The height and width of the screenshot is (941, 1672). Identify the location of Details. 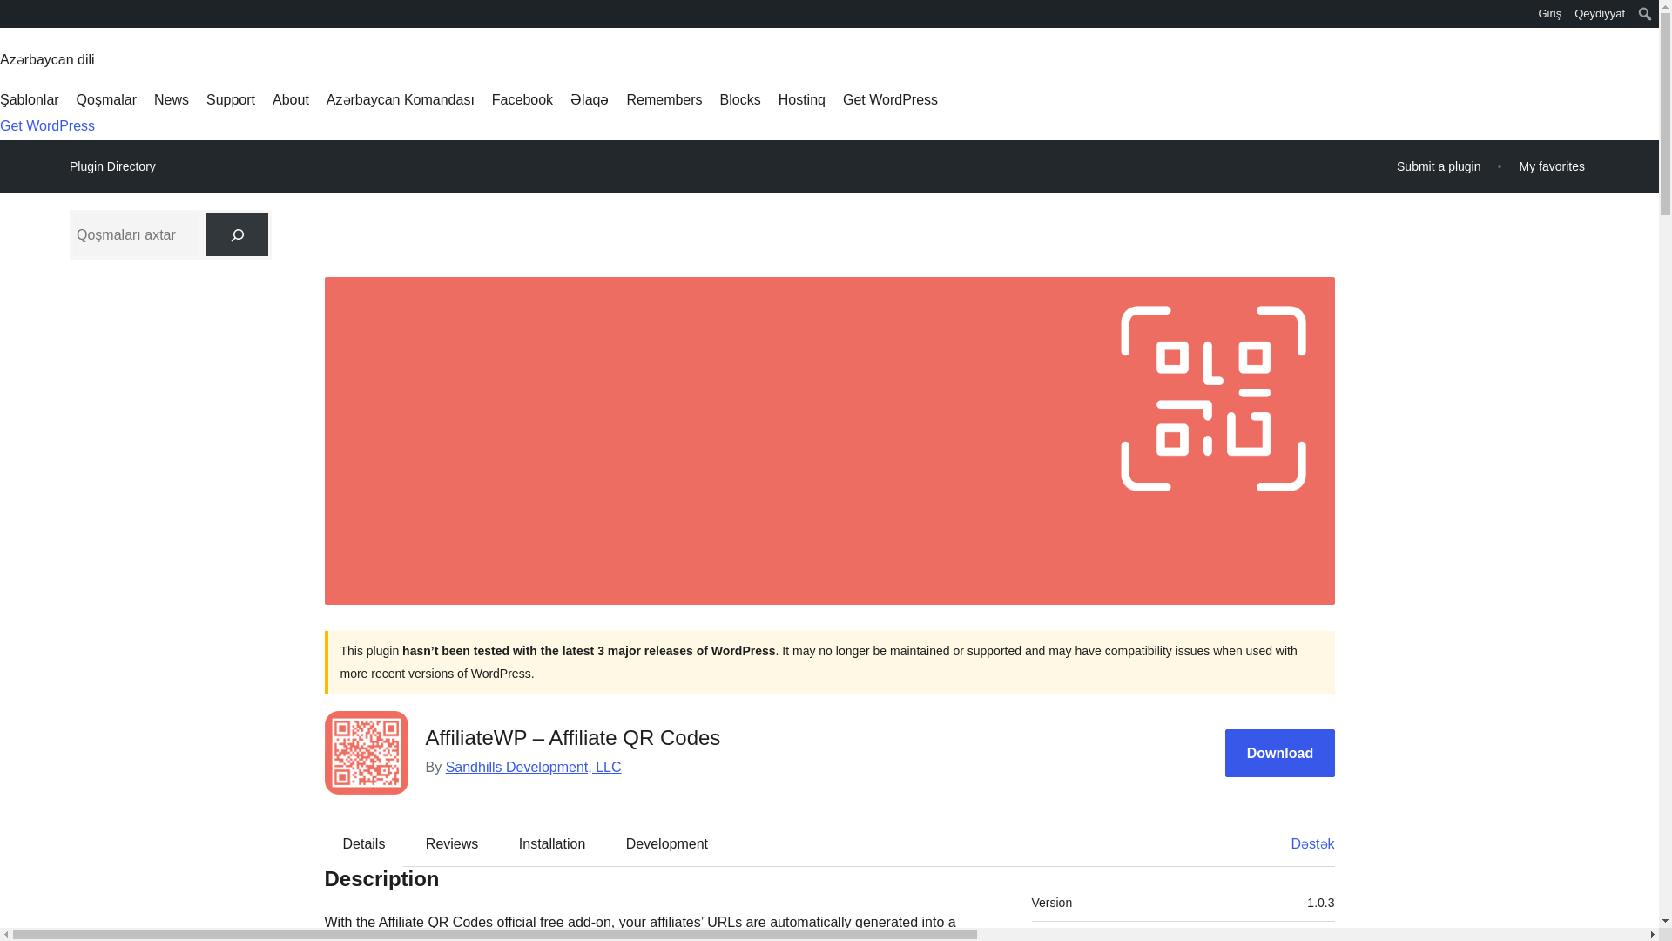
(364, 843).